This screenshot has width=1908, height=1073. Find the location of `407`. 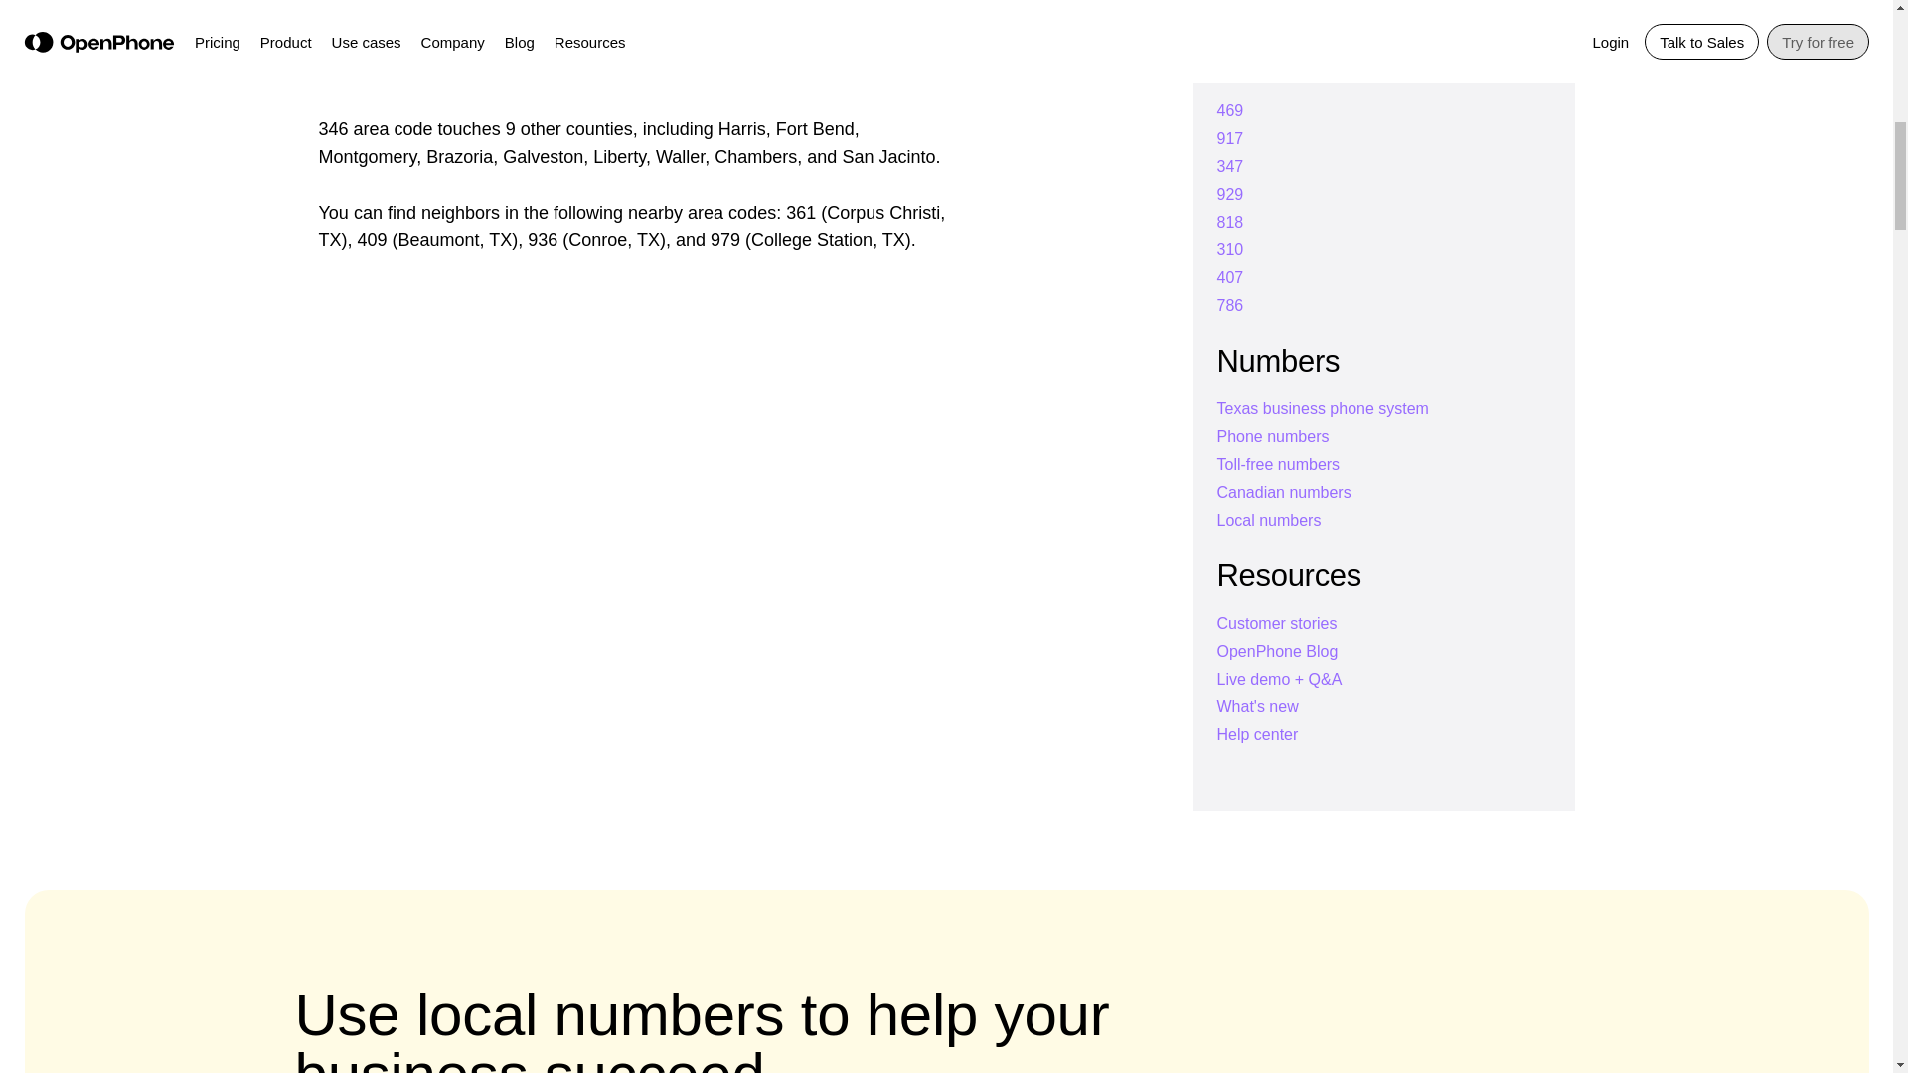

407 is located at coordinates (1230, 278).